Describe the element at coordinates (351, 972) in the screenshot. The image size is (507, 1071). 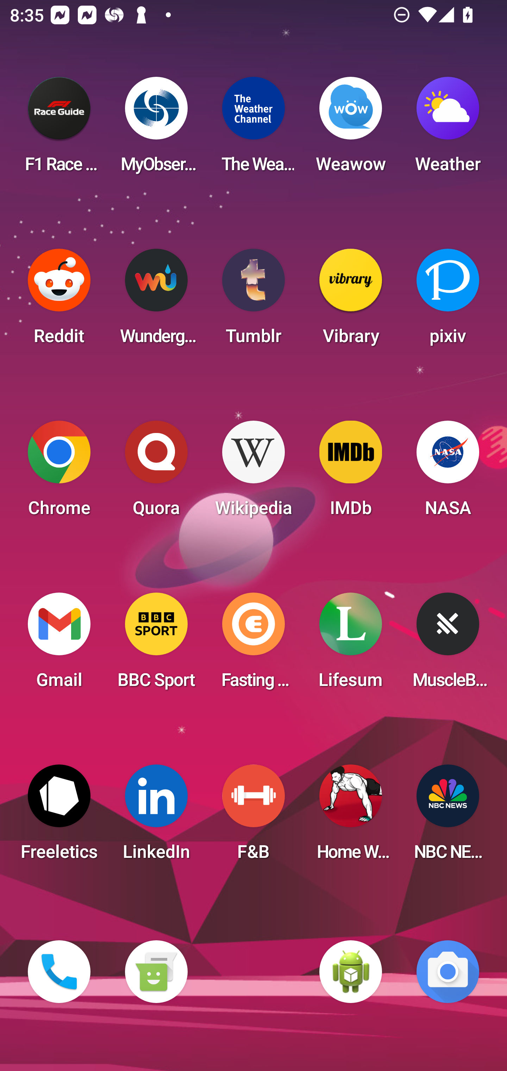
I see `WebView Browser Tester` at that location.